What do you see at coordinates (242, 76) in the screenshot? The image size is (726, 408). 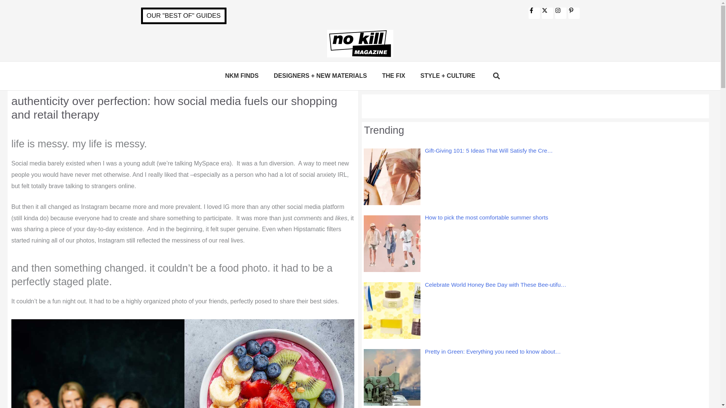 I see `NKM FINDS` at bounding box center [242, 76].